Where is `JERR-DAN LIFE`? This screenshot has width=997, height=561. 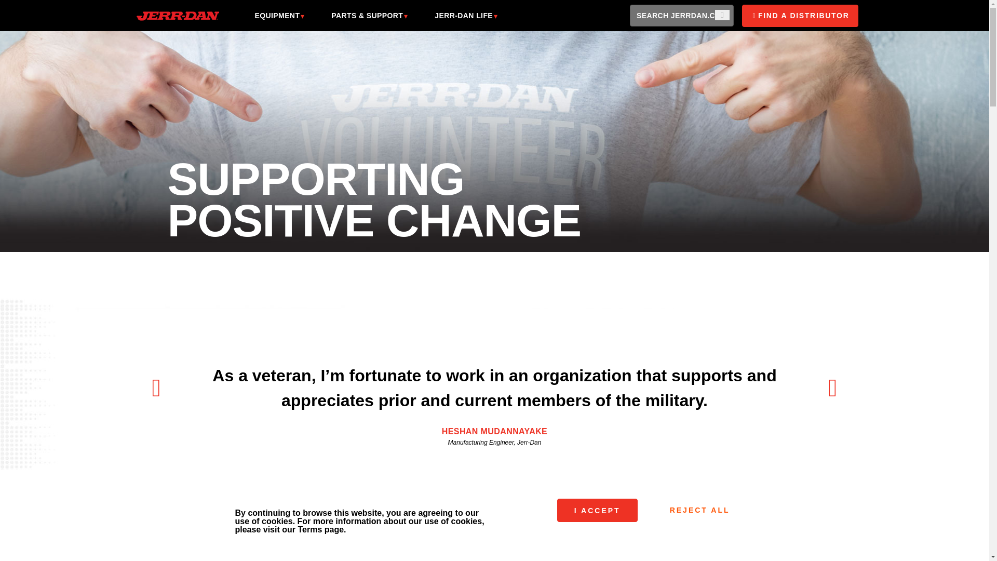 JERR-DAN LIFE is located at coordinates (463, 16).